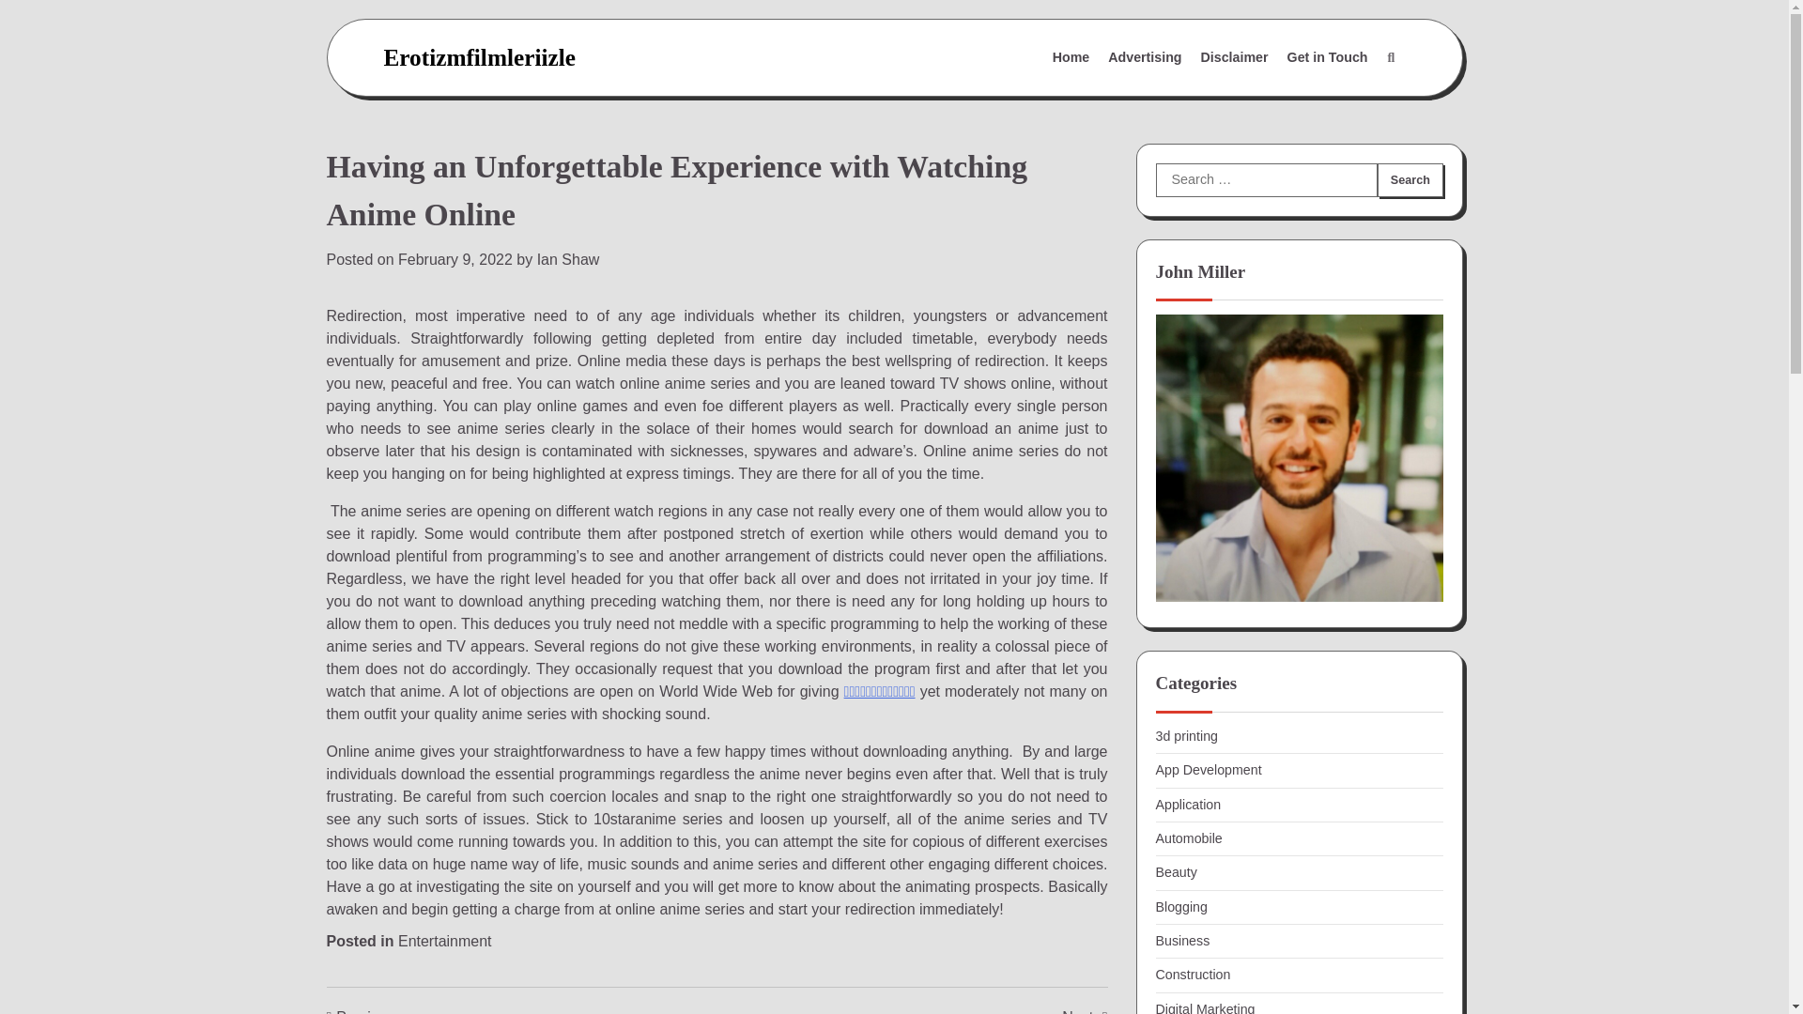 Image resolution: width=1803 pixels, height=1014 pixels. Describe the element at coordinates (1390, 58) in the screenshot. I see `Search` at that location.